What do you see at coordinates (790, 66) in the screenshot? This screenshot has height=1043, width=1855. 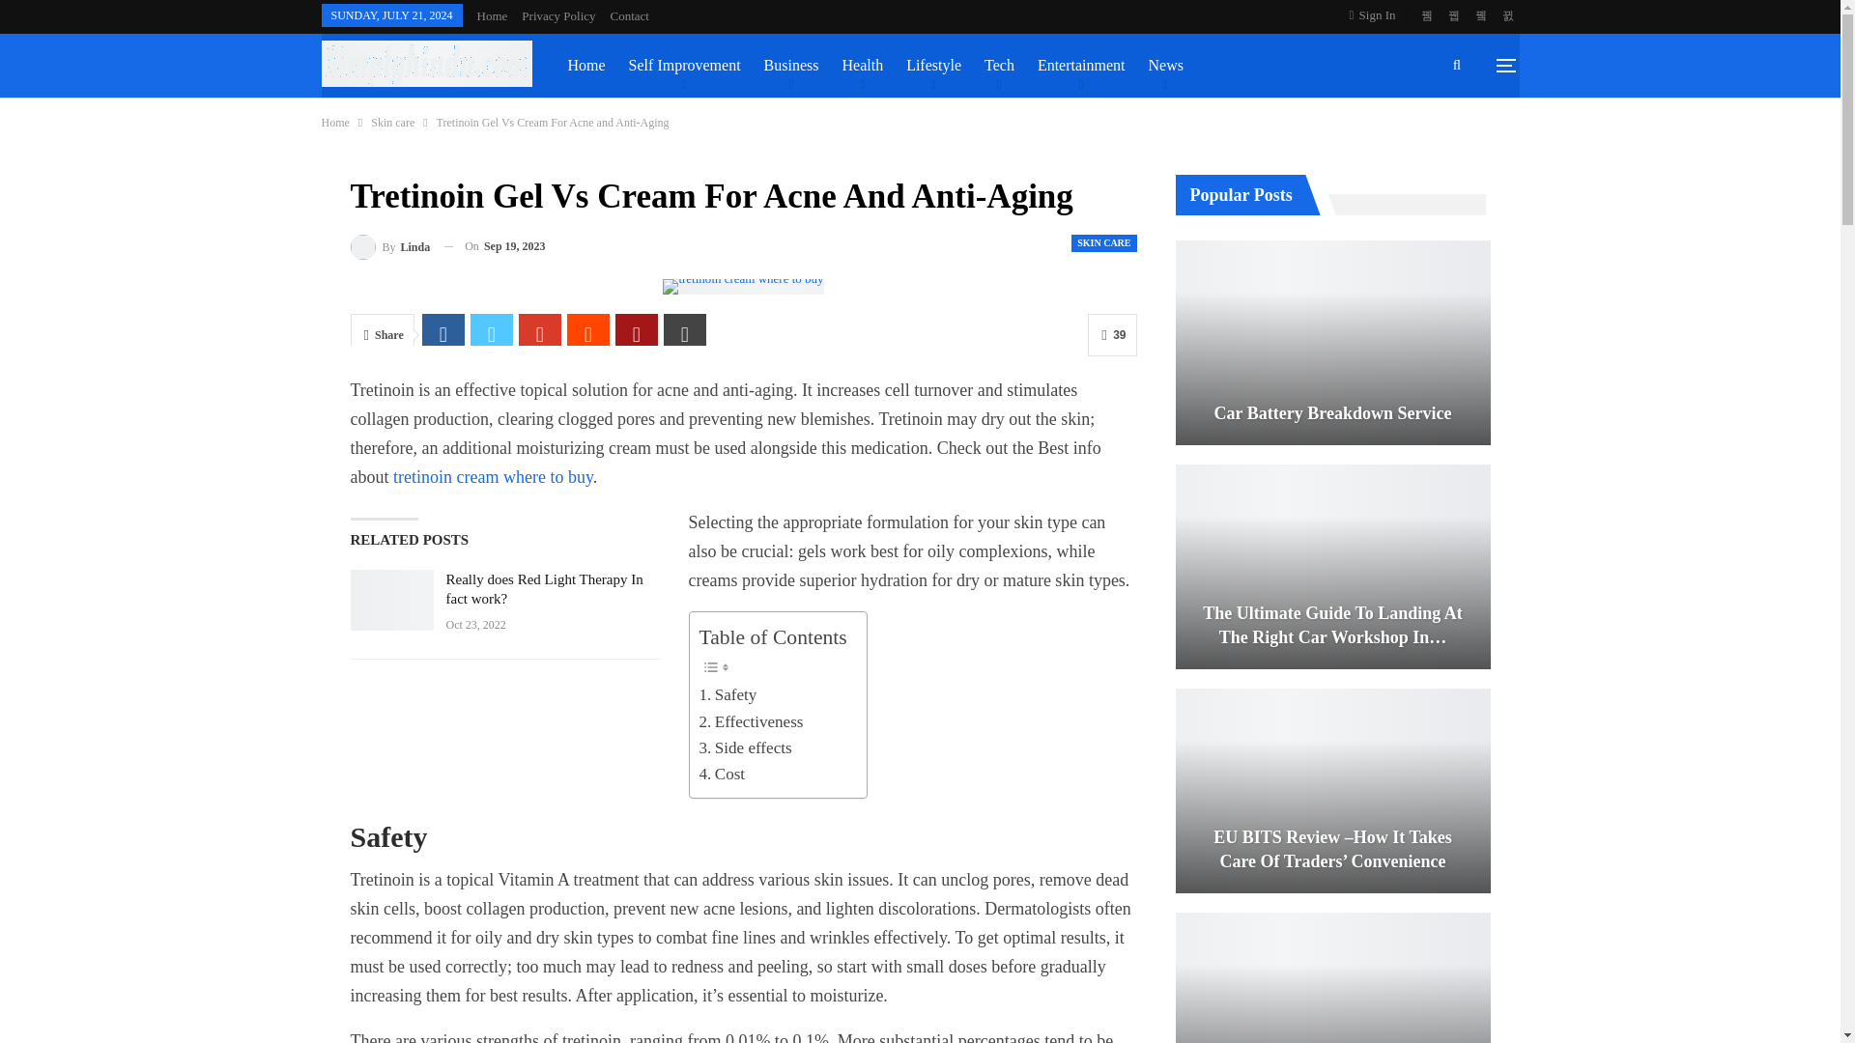 I see `Business` at bounding box center [790, 66].